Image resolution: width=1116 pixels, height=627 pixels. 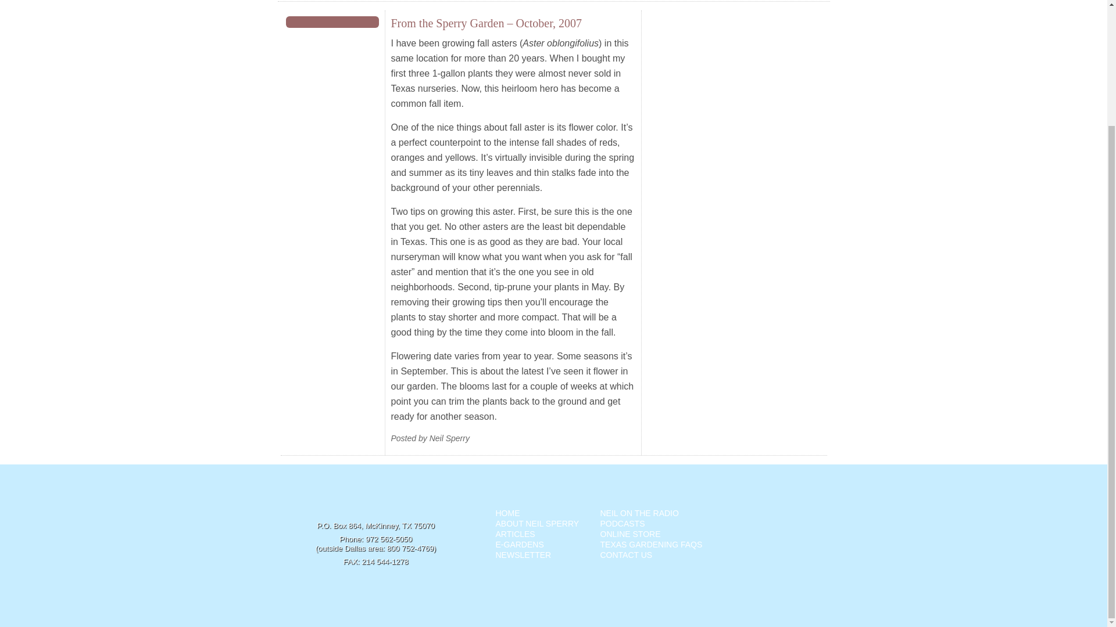 What do you see at coordinates (523, 549) in the screenshot?
I see `E-GARDENS NEWSLETTER` at bounding box center [523, 549].